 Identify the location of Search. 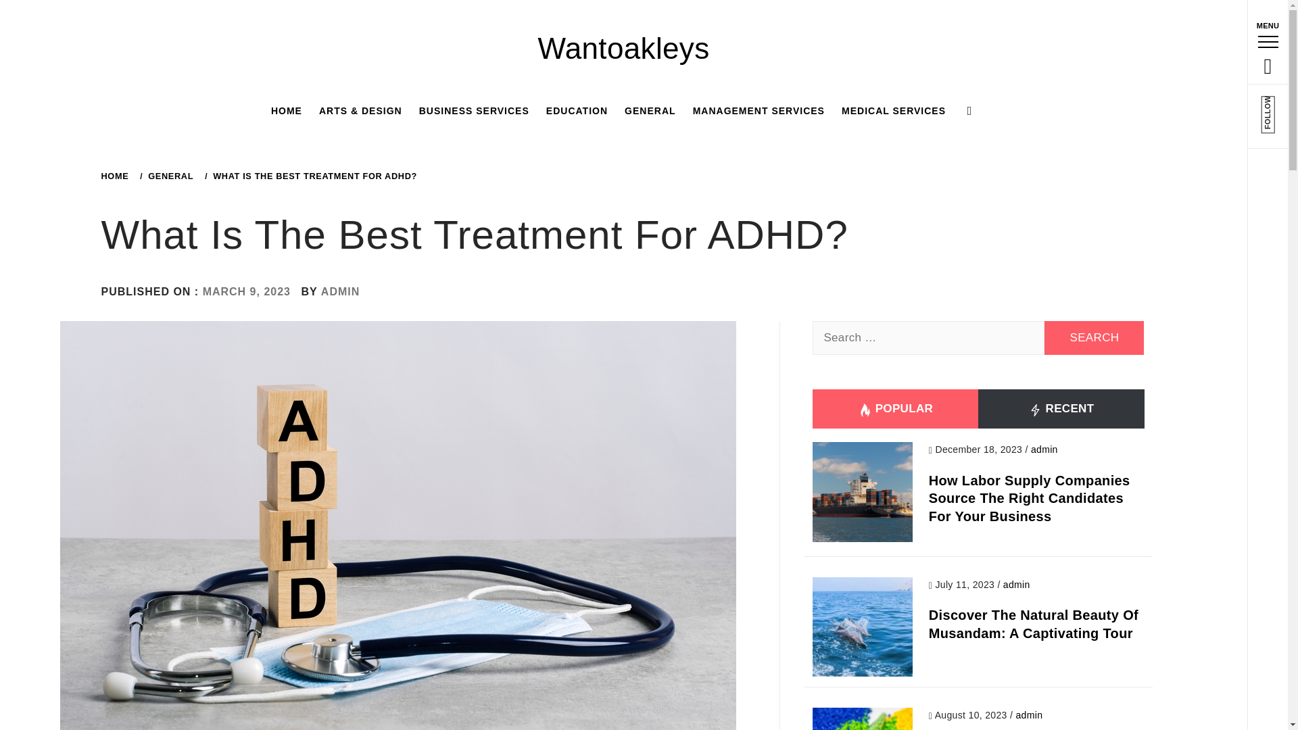
(576, 34).